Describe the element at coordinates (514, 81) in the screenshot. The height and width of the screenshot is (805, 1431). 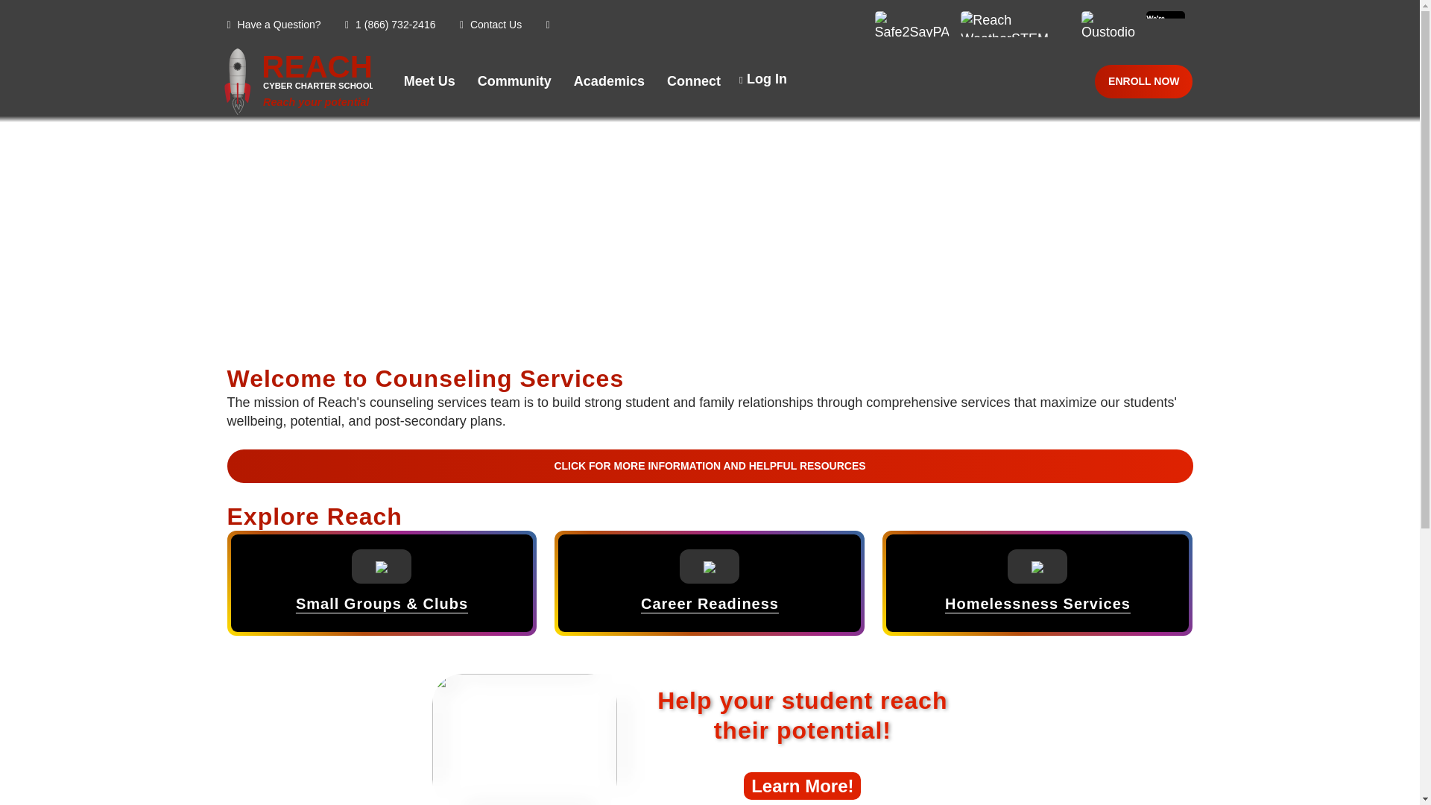
I see `Have a Question?` at that location.